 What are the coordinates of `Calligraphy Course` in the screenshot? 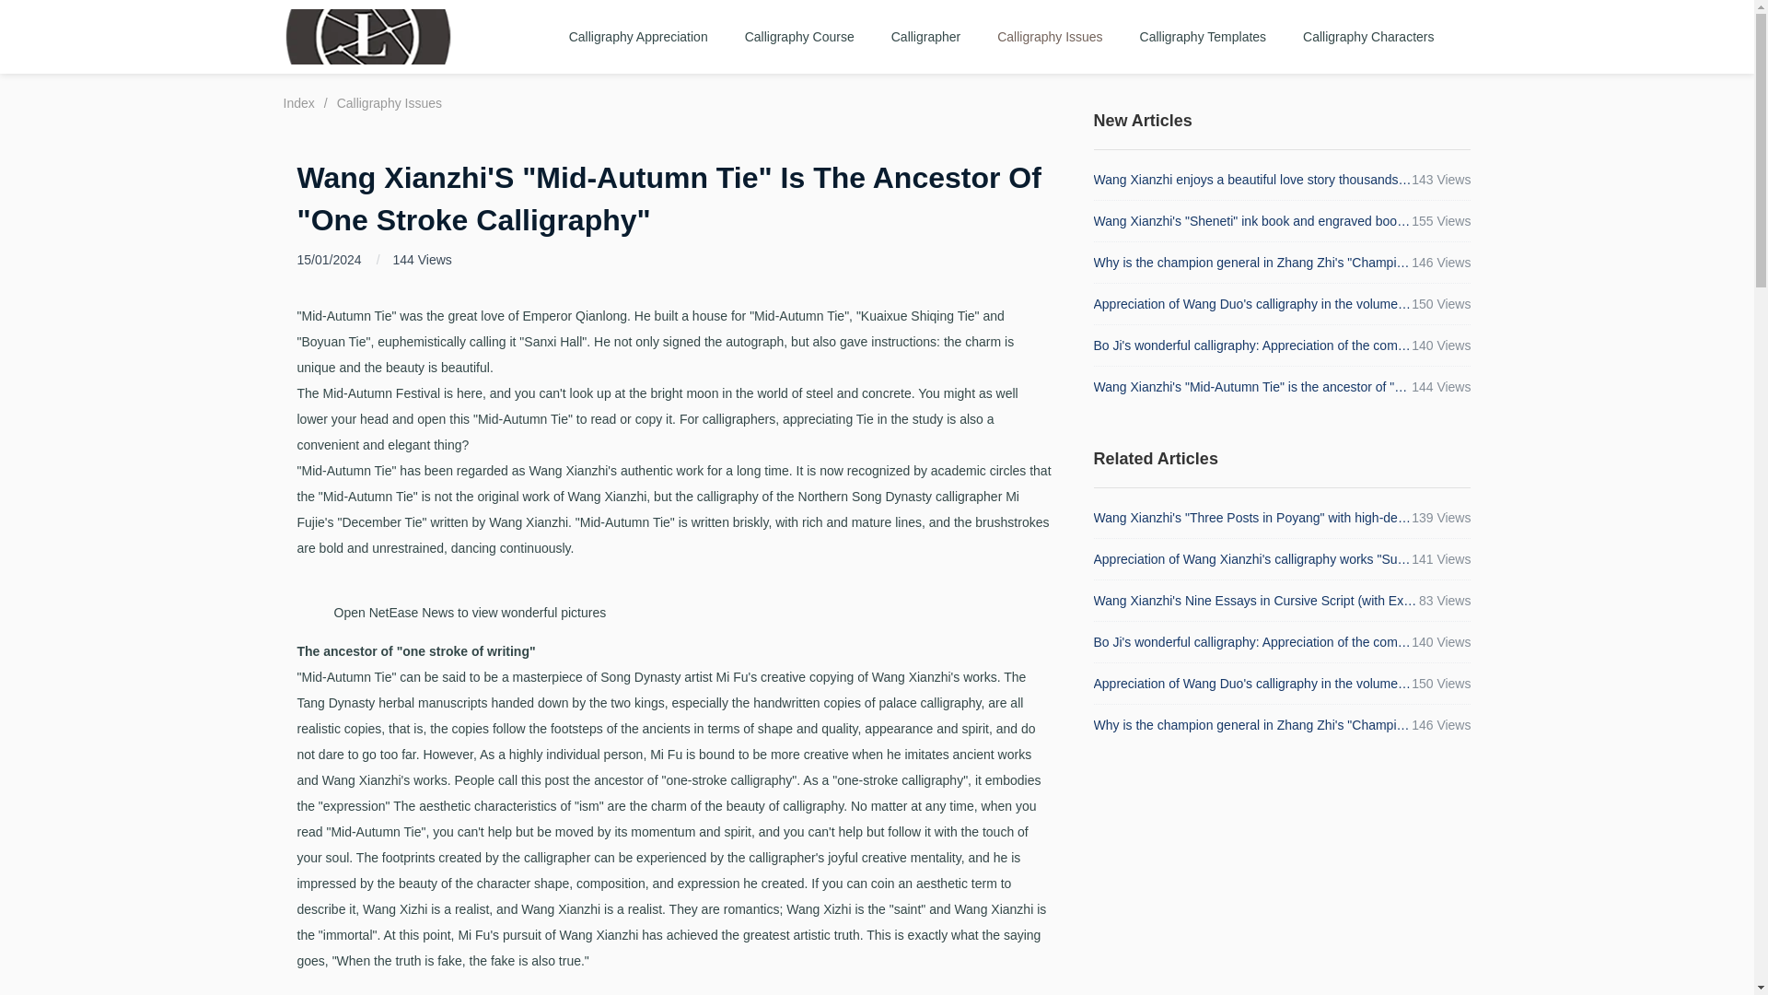 It's located at (799, 37).